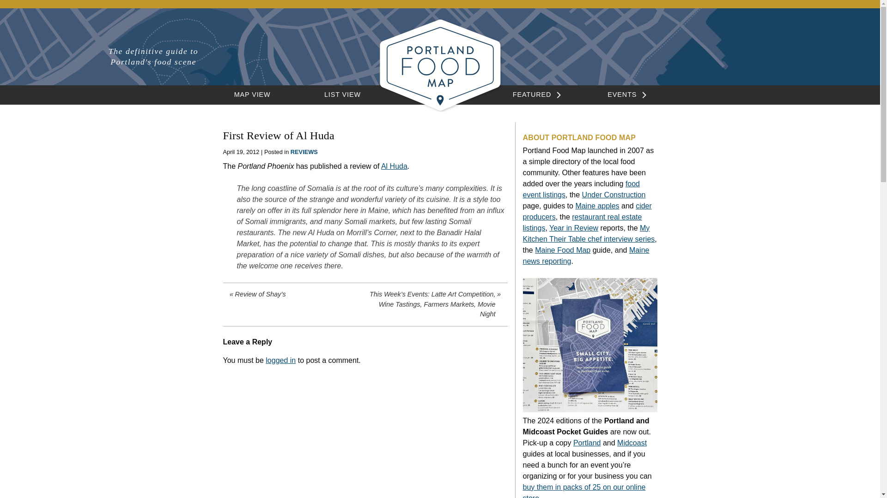  Describe the element at coordinates (573, 228) in the screenshot. I see `Year in Review` at that location.